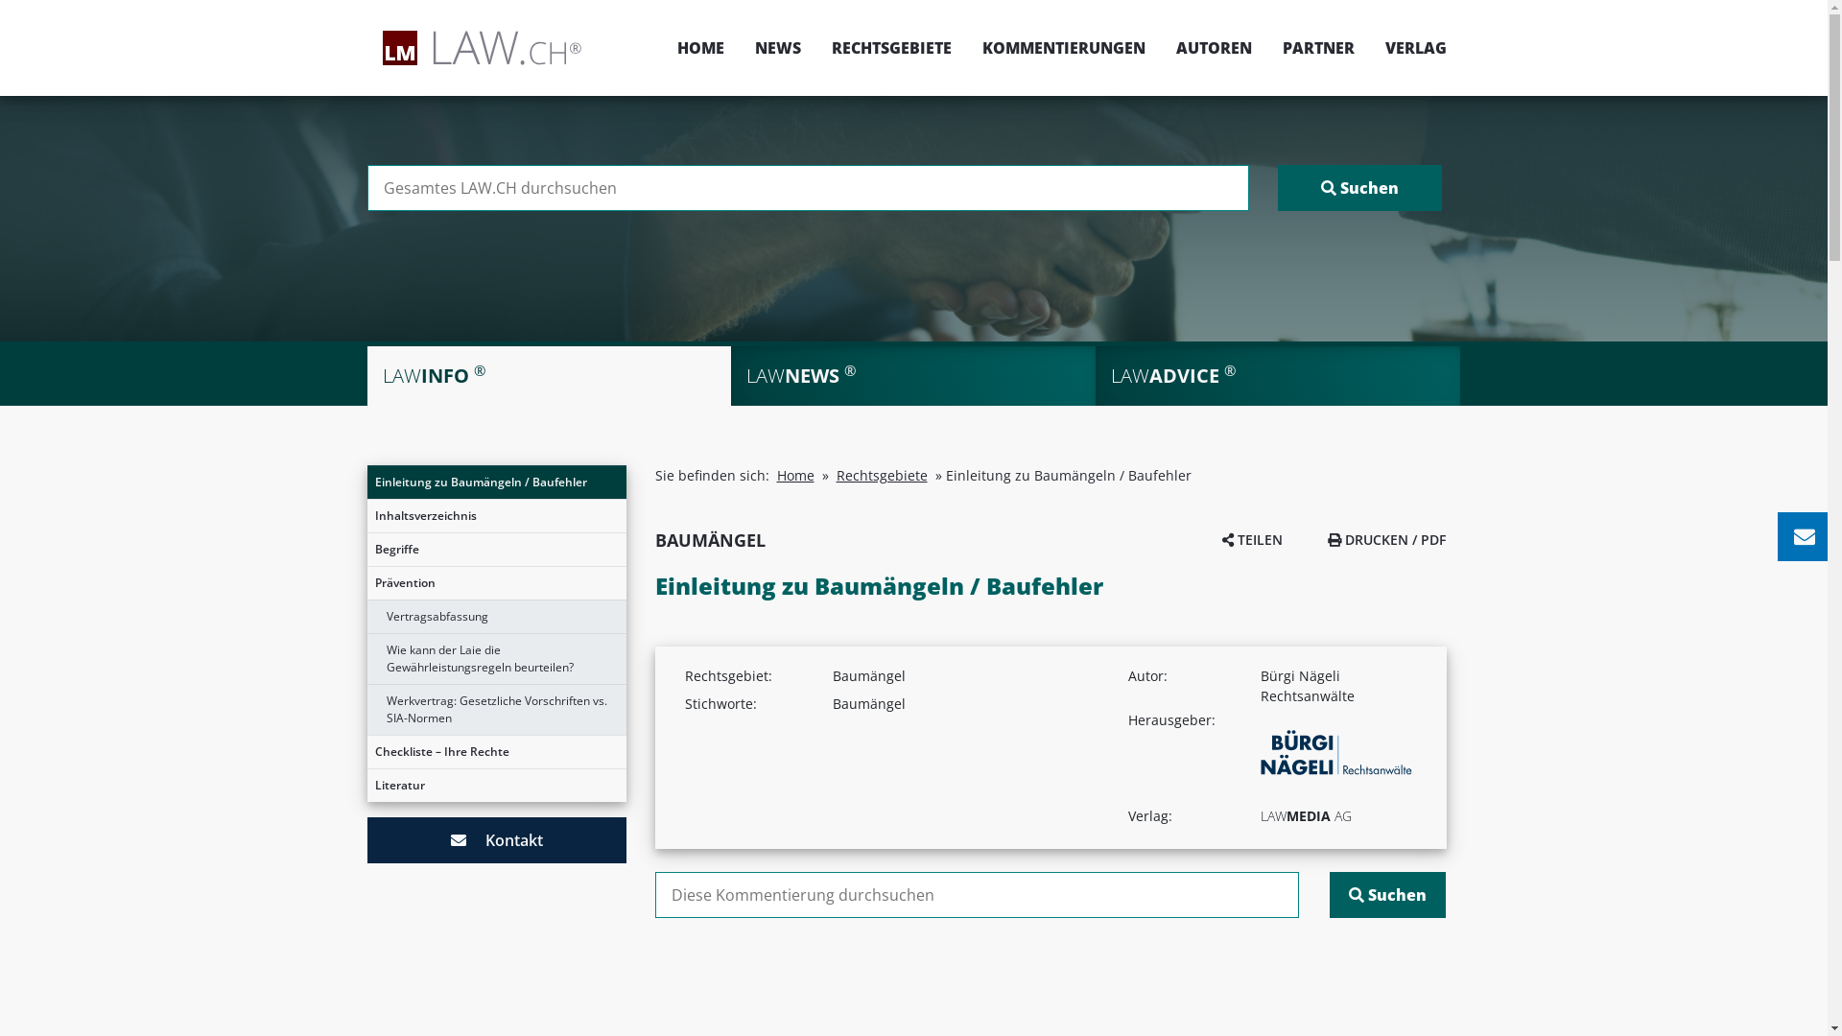 This screenshot has width=1842, height=1036. Describe the element at coordinates (796, 476) in the screenshot. I see `Home` at that location.